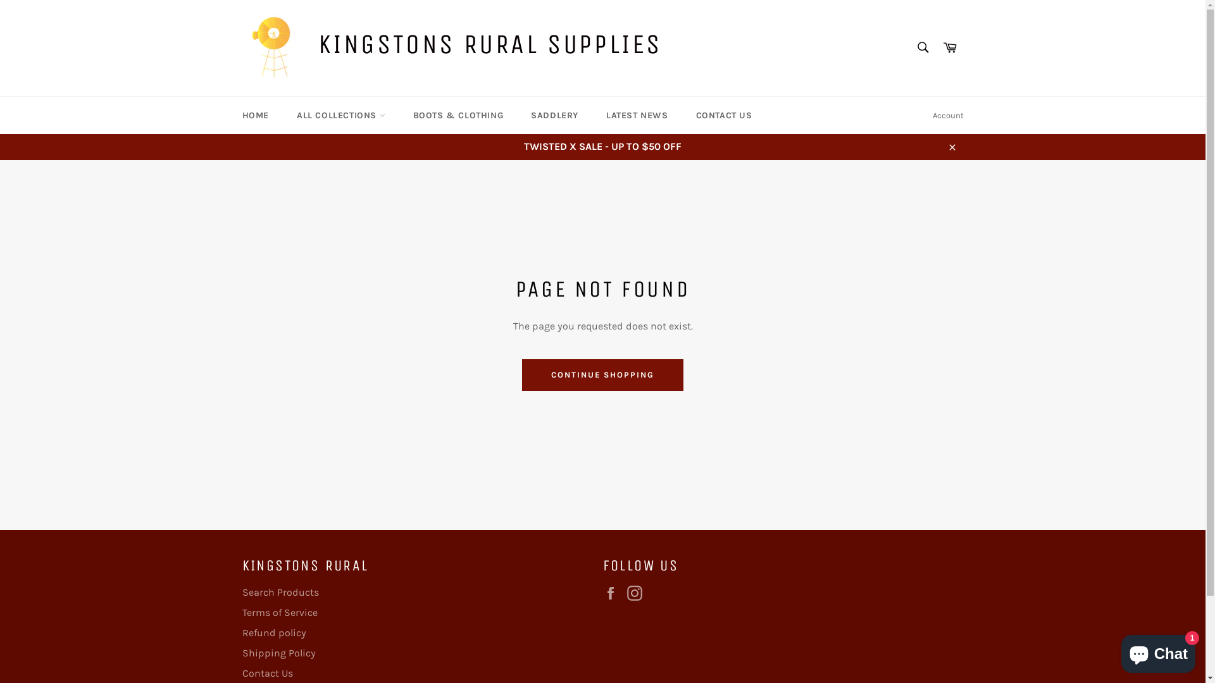  I want to click on Instagram, so click(637, 593).